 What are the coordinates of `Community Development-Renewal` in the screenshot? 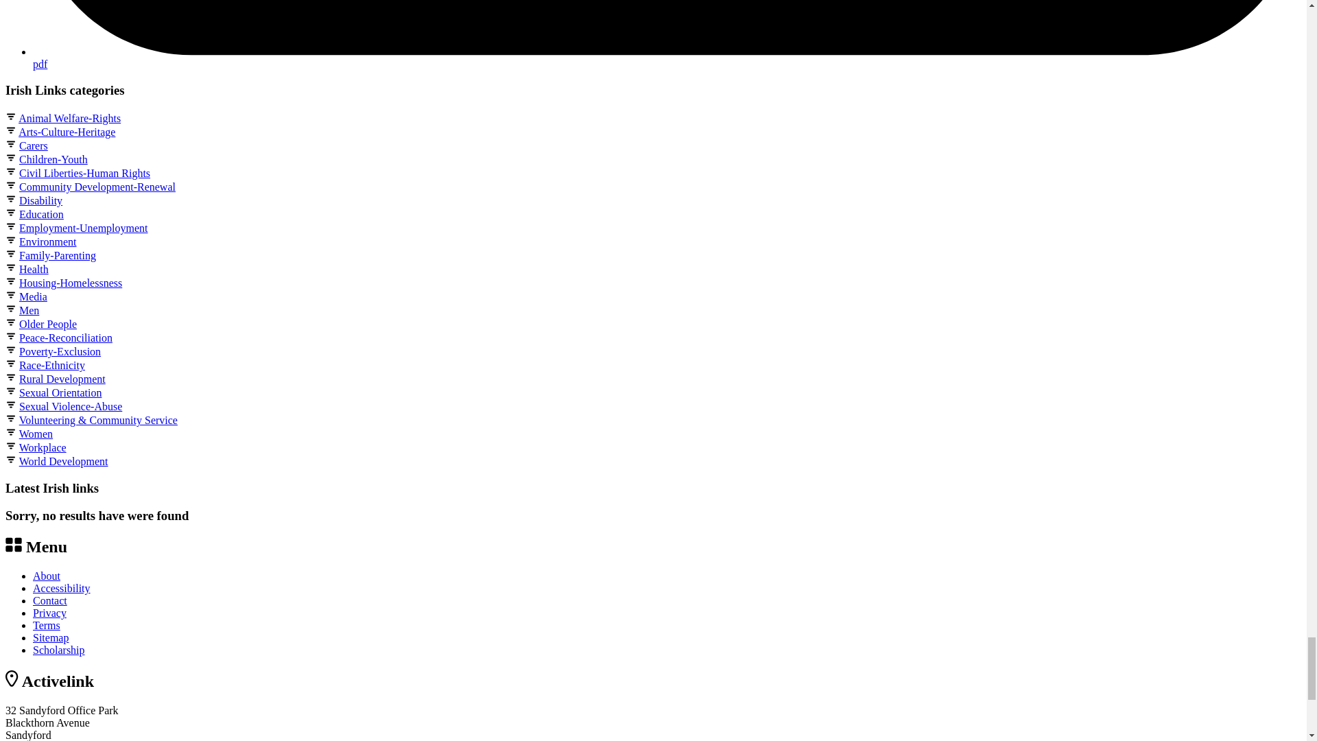 It's located at (97, 187).